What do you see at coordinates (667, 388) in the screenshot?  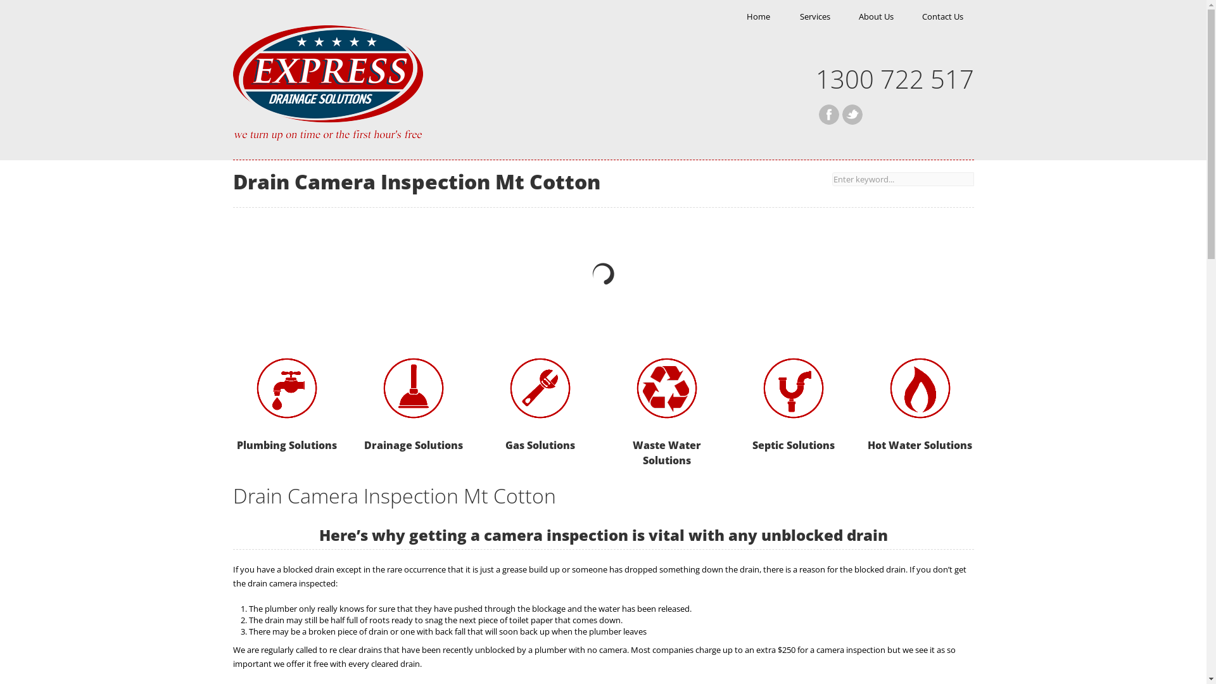 I see `Waste Water Solutions` at bounding box center [667, 388].